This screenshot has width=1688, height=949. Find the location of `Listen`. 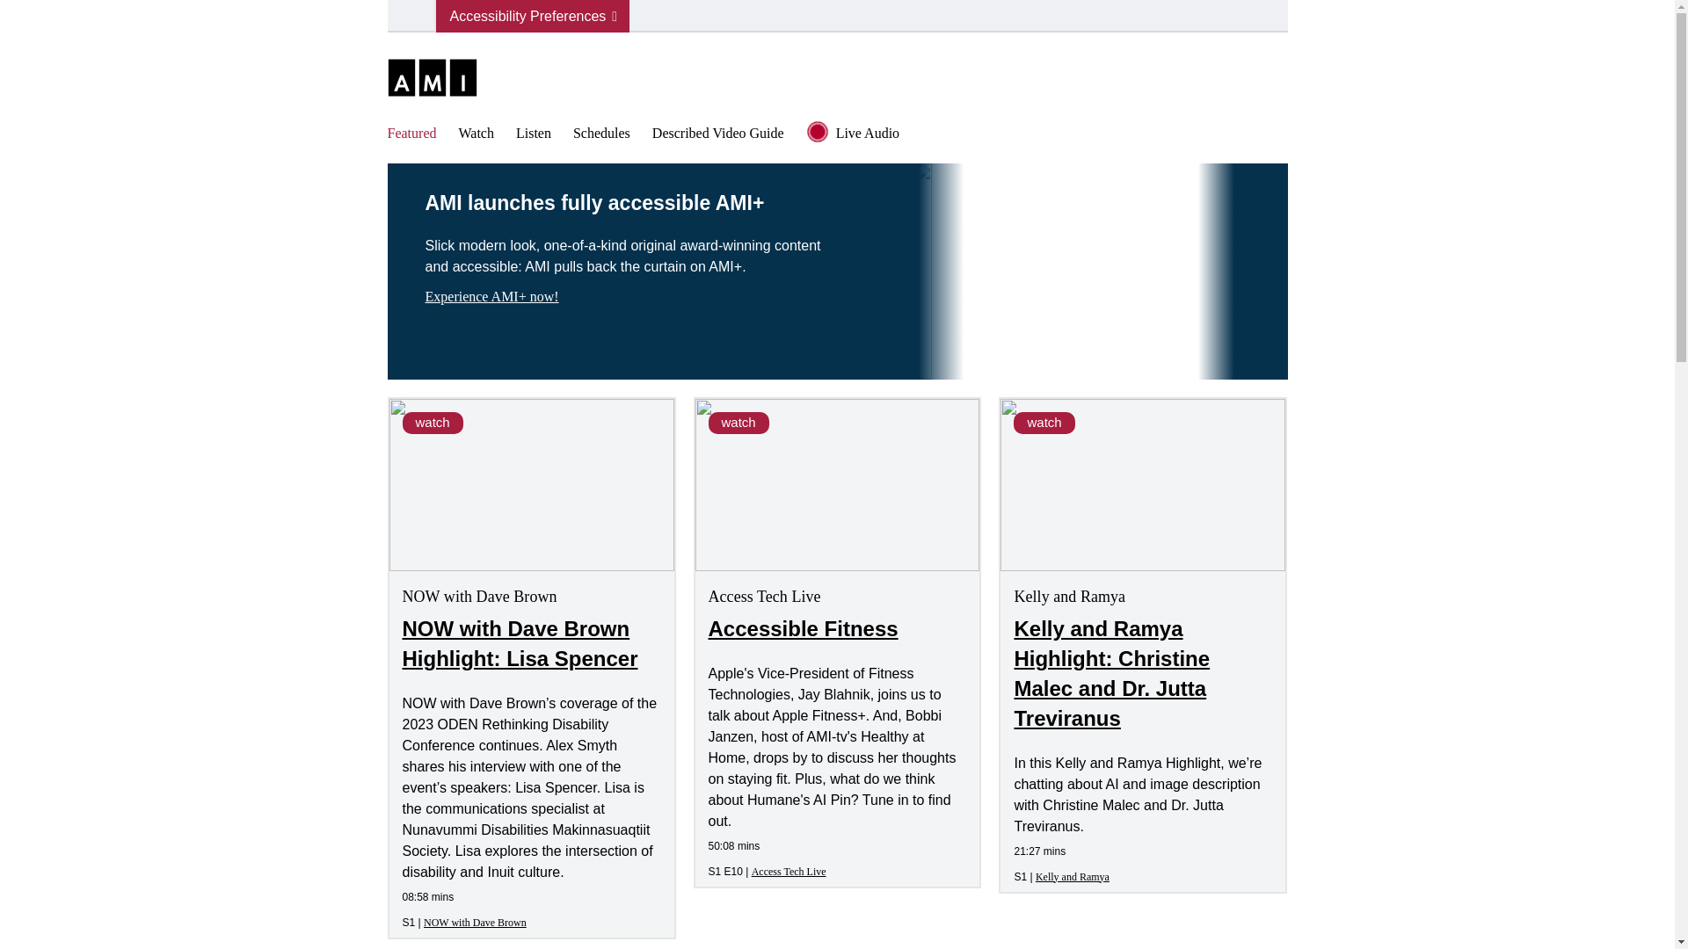

Listen is located at coordinates (534, 132).